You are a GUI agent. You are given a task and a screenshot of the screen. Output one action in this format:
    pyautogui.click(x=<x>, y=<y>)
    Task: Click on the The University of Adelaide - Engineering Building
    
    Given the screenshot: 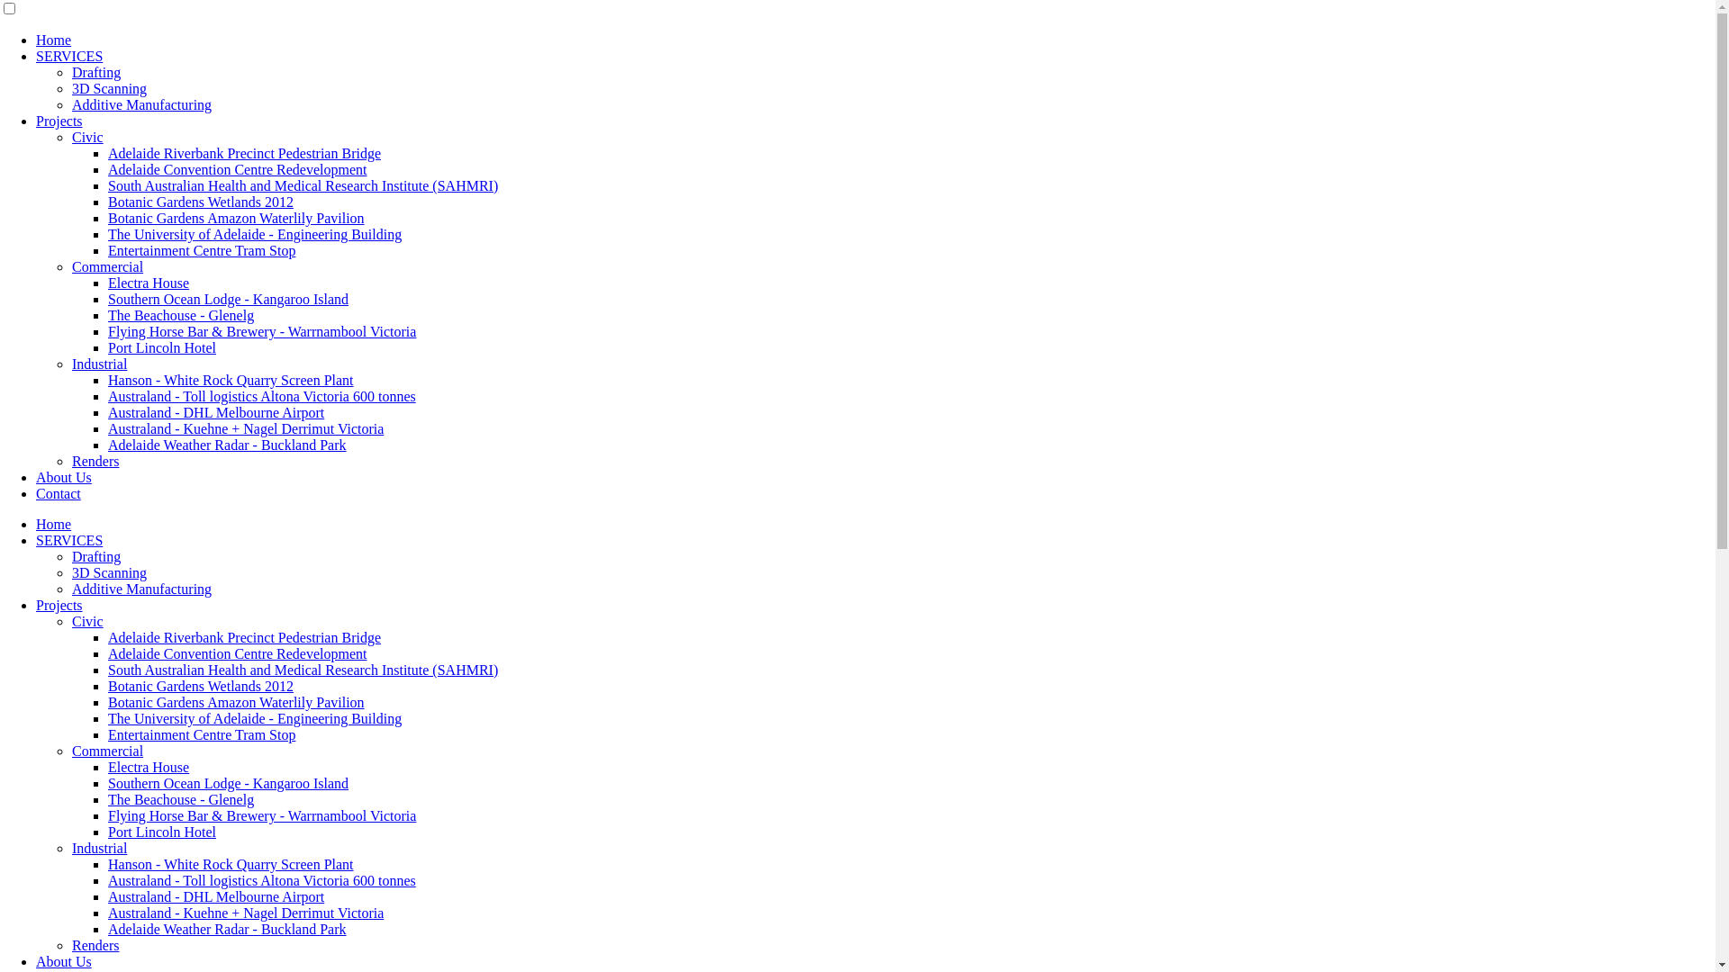 What is the action you would take?
    pyautogui.click(x=255, y=718)
    